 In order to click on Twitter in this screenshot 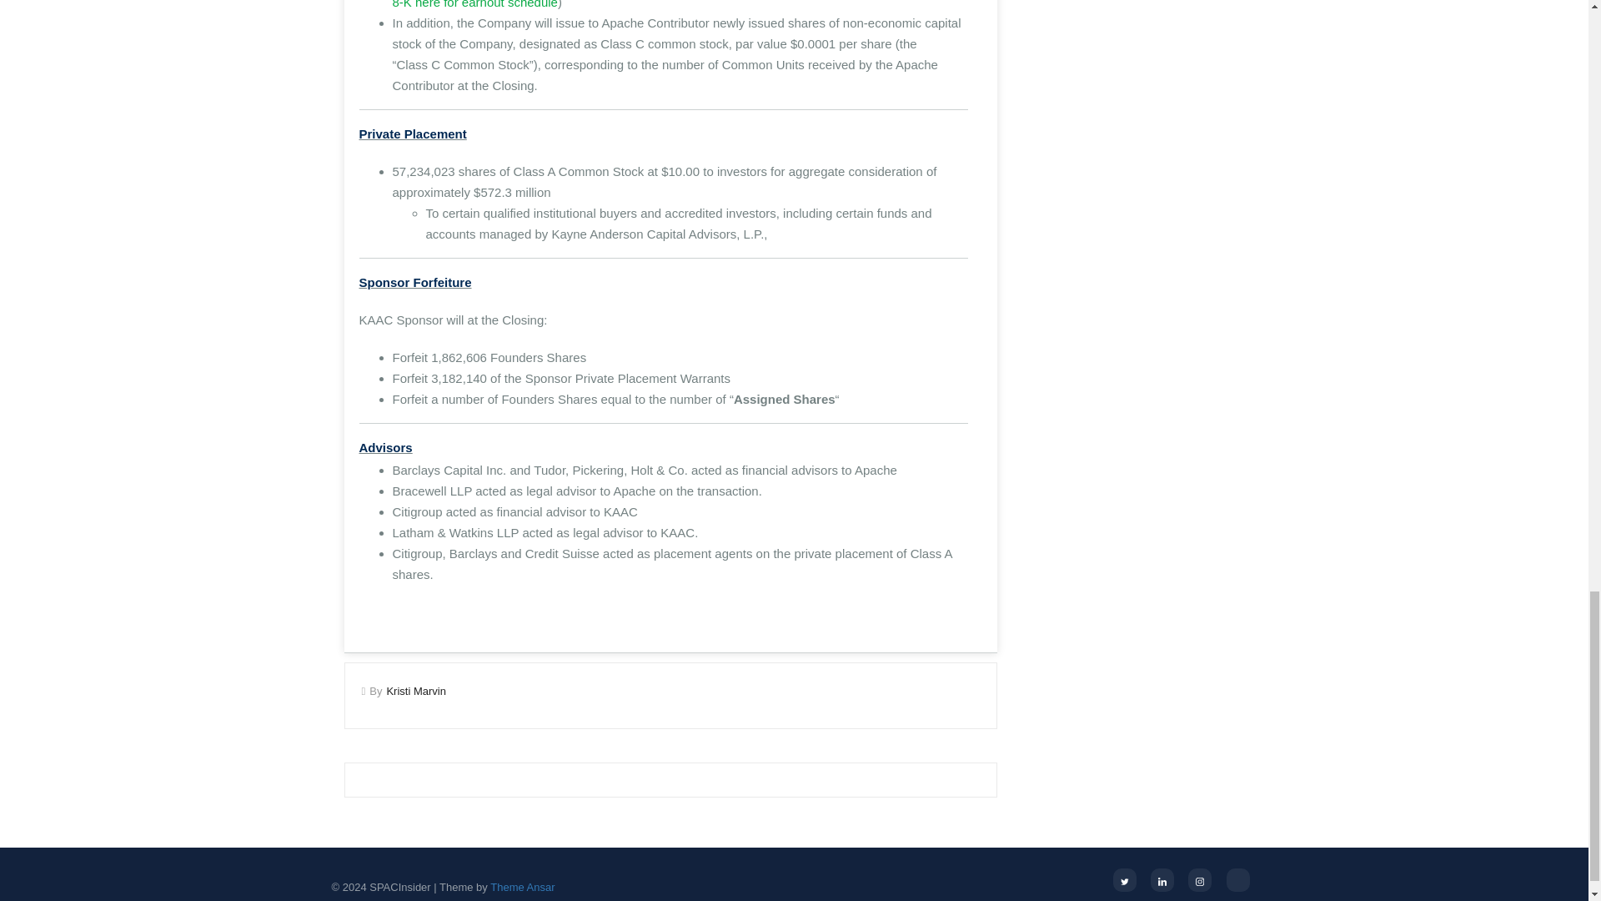, I will do `click(1124, 880)`.